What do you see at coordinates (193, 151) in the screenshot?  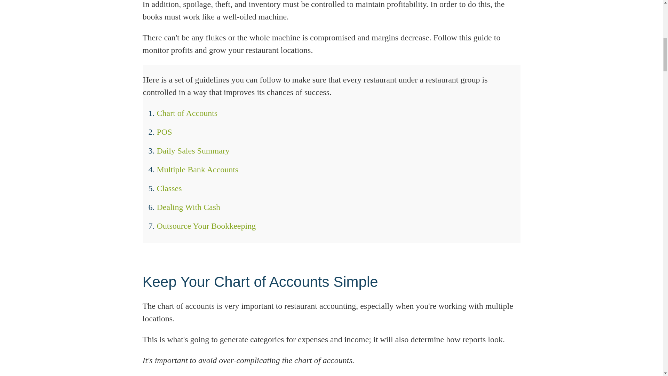 I see `Daily Sales Summary` at bounding box center [193, 151].